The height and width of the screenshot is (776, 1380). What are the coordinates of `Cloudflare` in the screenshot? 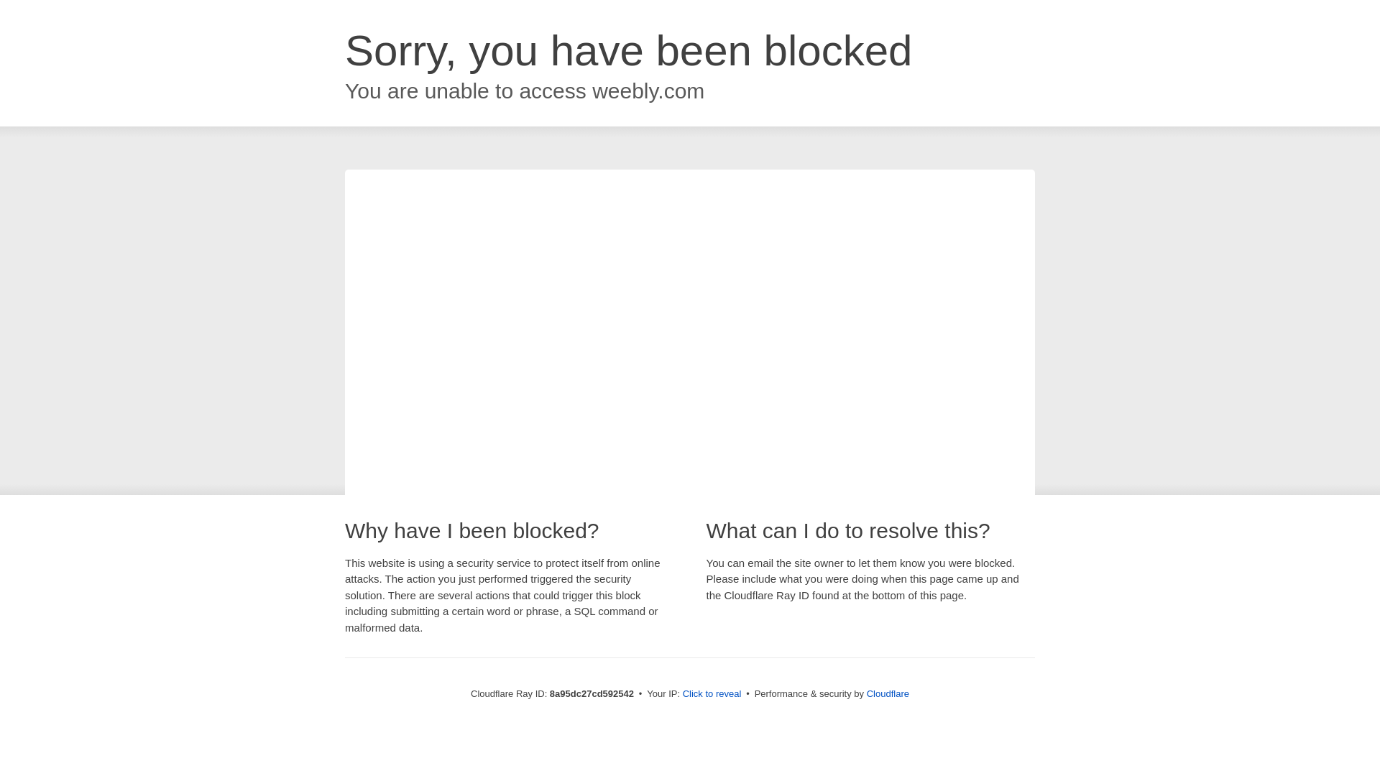 It's located at (888, 693).